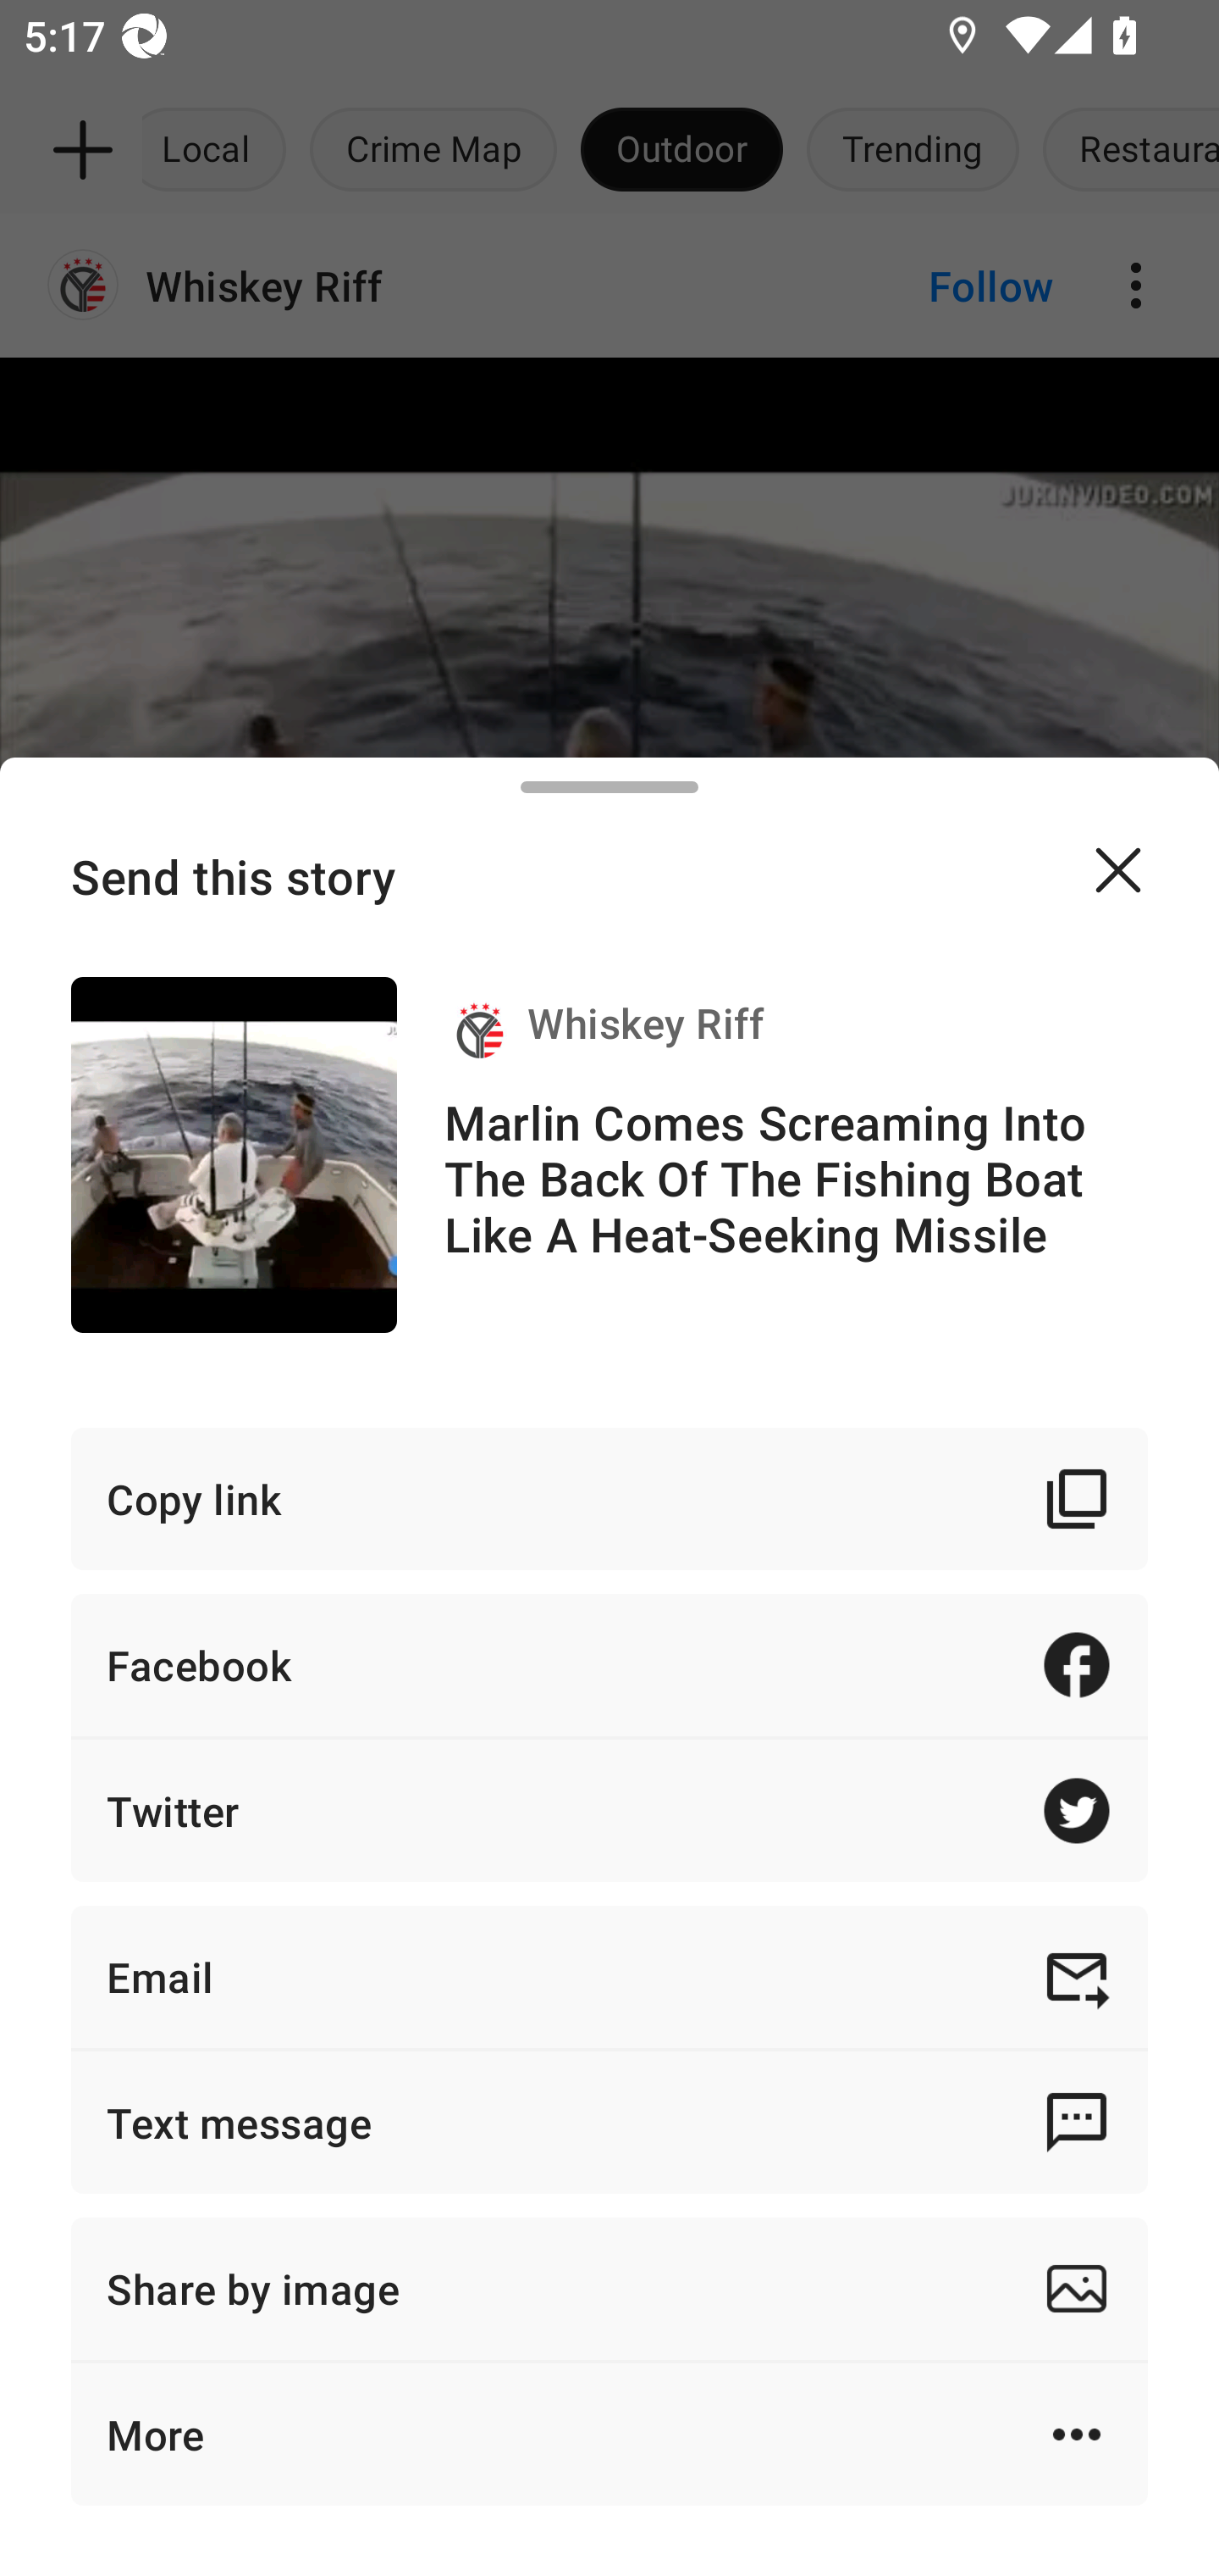 This screenshot has height=2576, width=1219. What do you see at coordinates (609, 1976) in the screenshot?
I see `Email` at bounding box center [609, 1976].